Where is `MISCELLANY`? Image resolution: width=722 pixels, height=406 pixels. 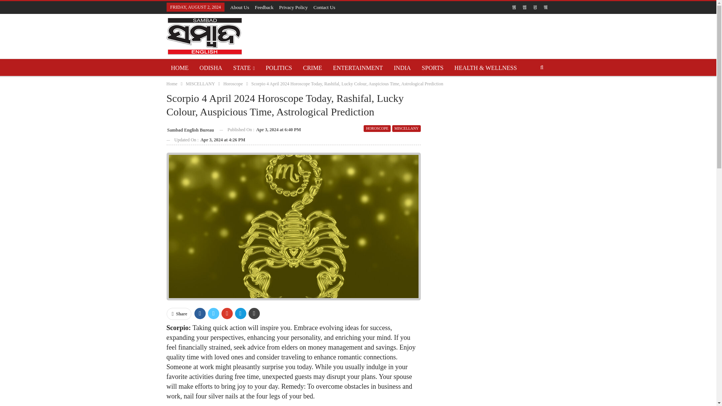 MISCELLANY is located at coordinates (200, 83).